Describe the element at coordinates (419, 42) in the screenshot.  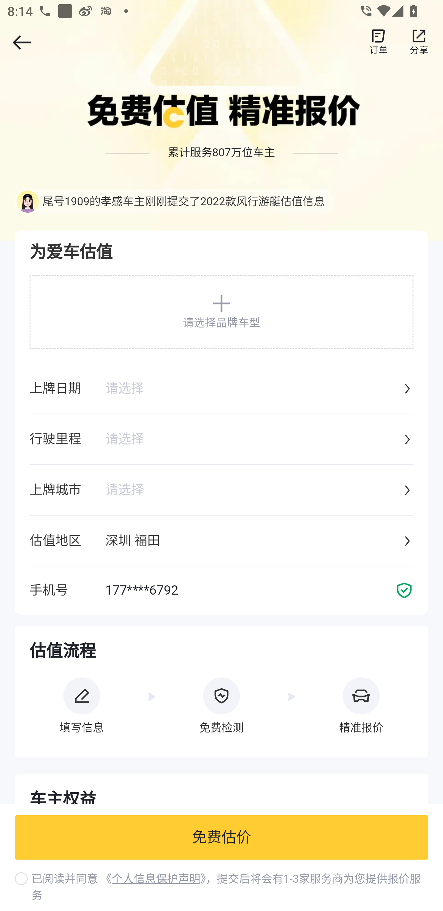
I see `分享` at that location.